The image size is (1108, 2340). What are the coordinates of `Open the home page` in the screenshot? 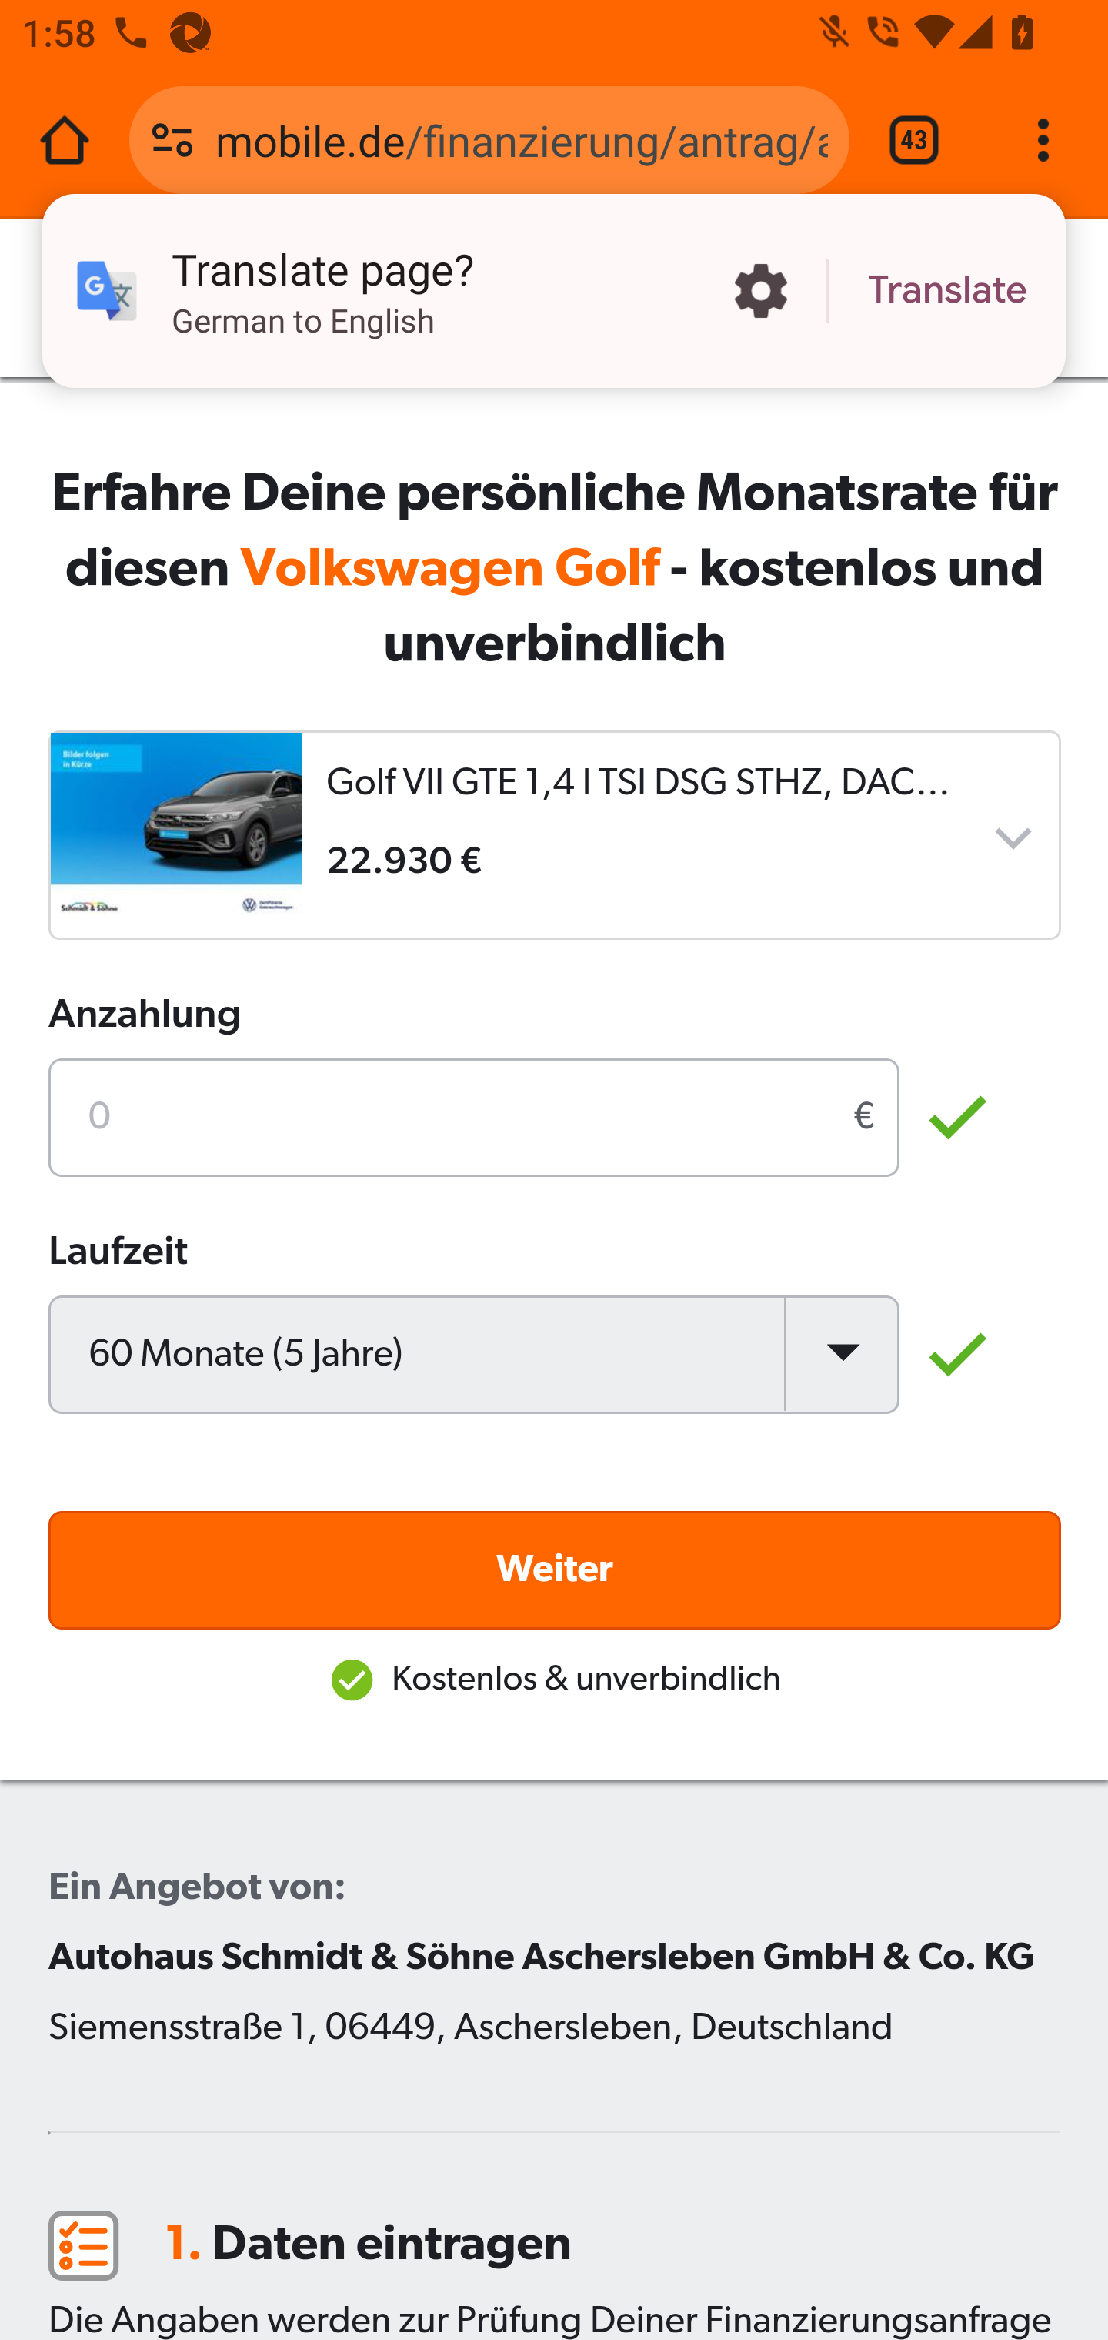 It's located at (65, 140).